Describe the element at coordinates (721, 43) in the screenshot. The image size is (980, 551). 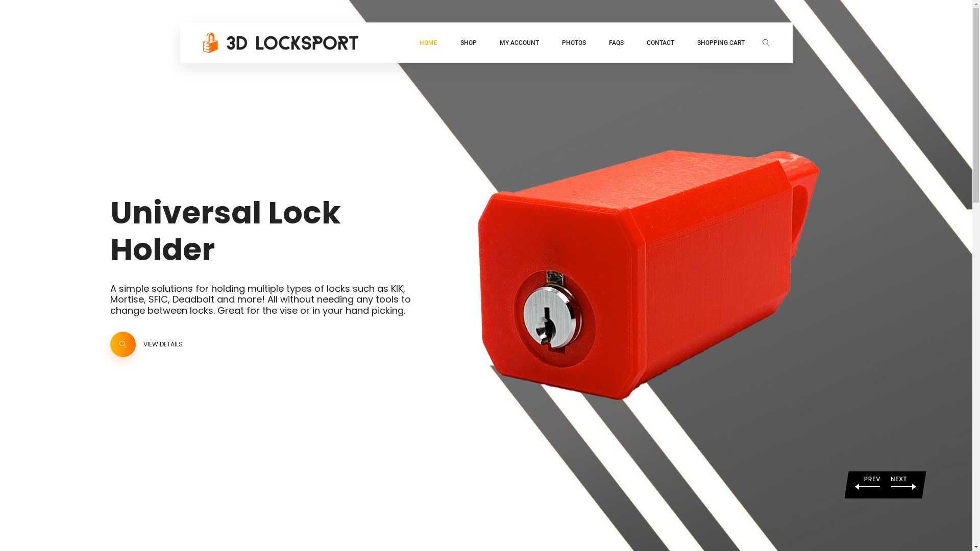
I see `SHOPPING CART` at that location.